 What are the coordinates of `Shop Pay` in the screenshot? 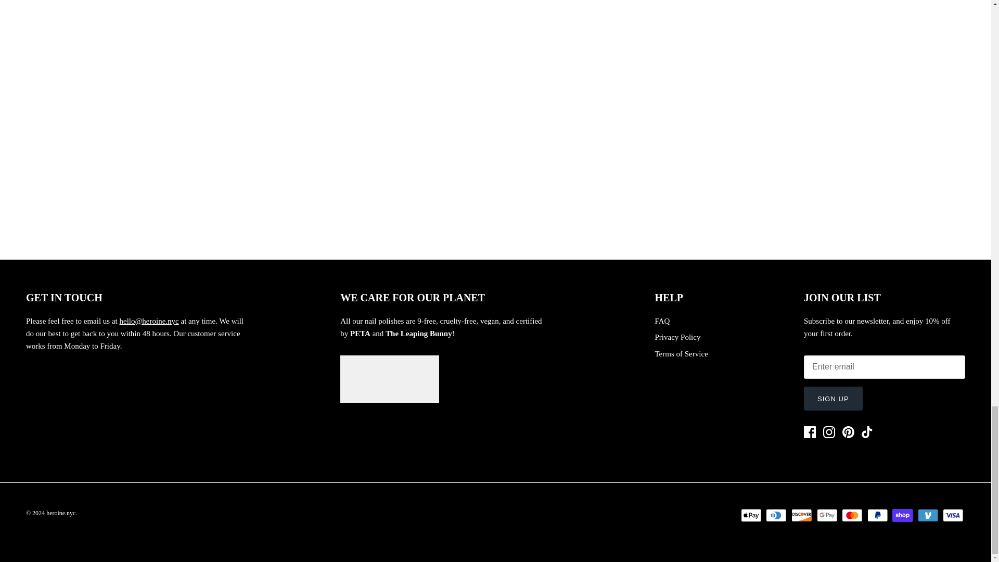 It's located at (902, 515).